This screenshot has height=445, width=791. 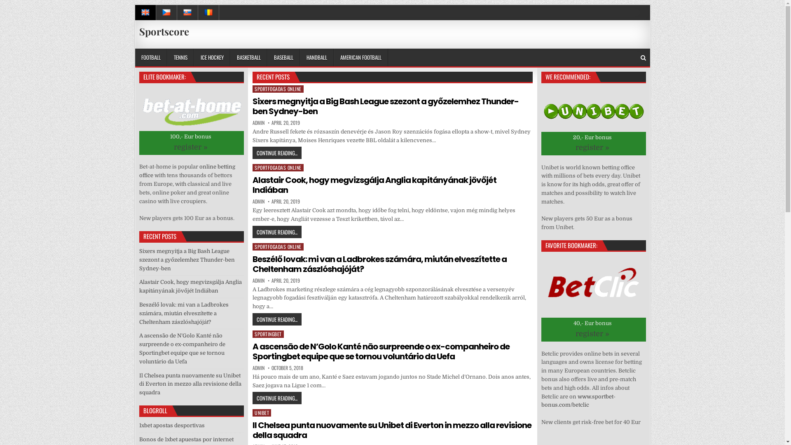 I want to click on ICE HOCKEY, so click(x=212, y=58).